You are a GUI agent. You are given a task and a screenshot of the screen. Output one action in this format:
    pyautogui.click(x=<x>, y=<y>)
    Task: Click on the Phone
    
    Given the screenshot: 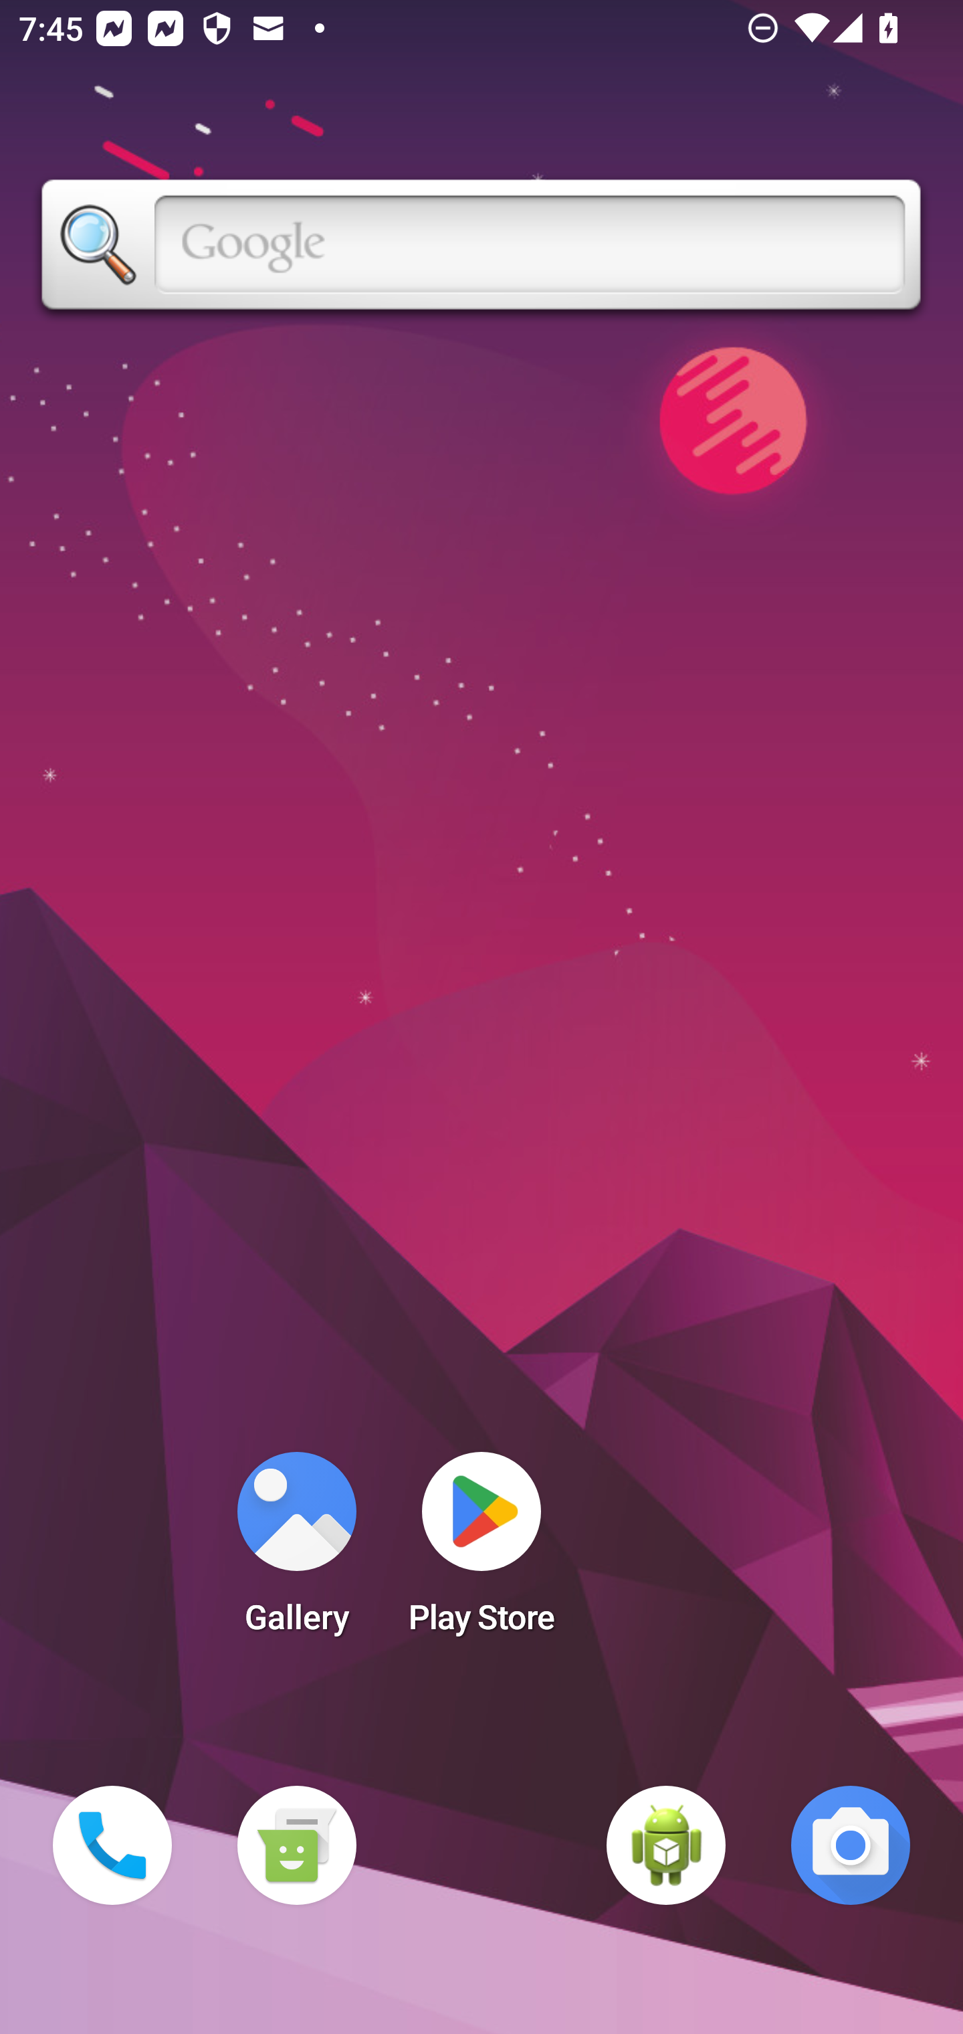 What is the action you would take?
    pyautogui.click(x=112, y=1845)
    